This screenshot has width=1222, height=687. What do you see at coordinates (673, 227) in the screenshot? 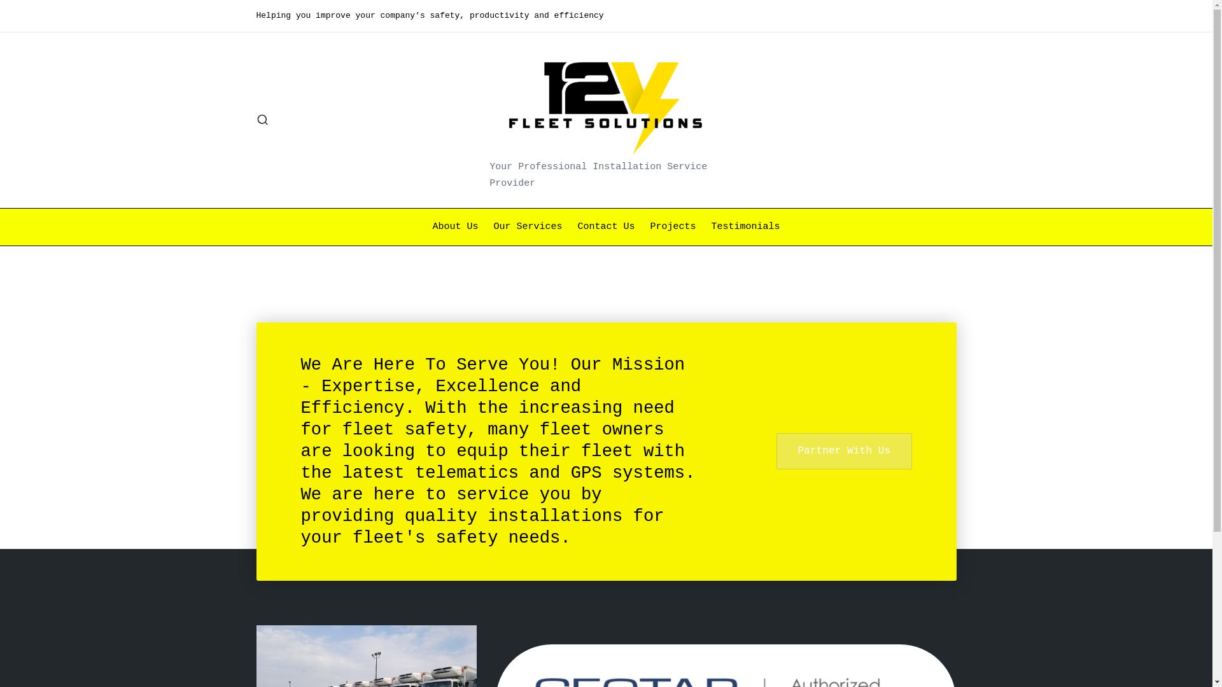
I see `Projects` at bounding box center [673, 227].